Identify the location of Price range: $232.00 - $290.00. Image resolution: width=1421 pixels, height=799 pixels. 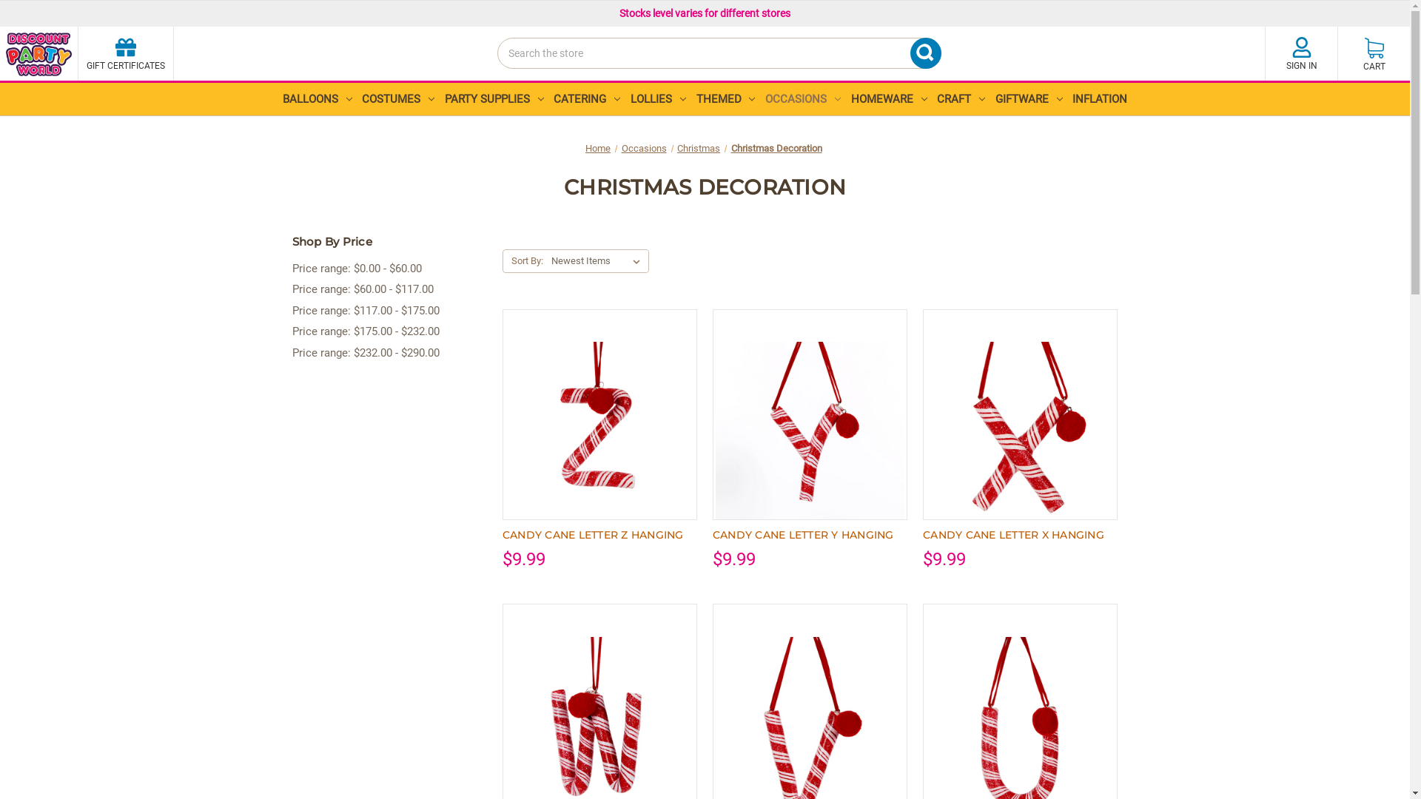
(389, 354).